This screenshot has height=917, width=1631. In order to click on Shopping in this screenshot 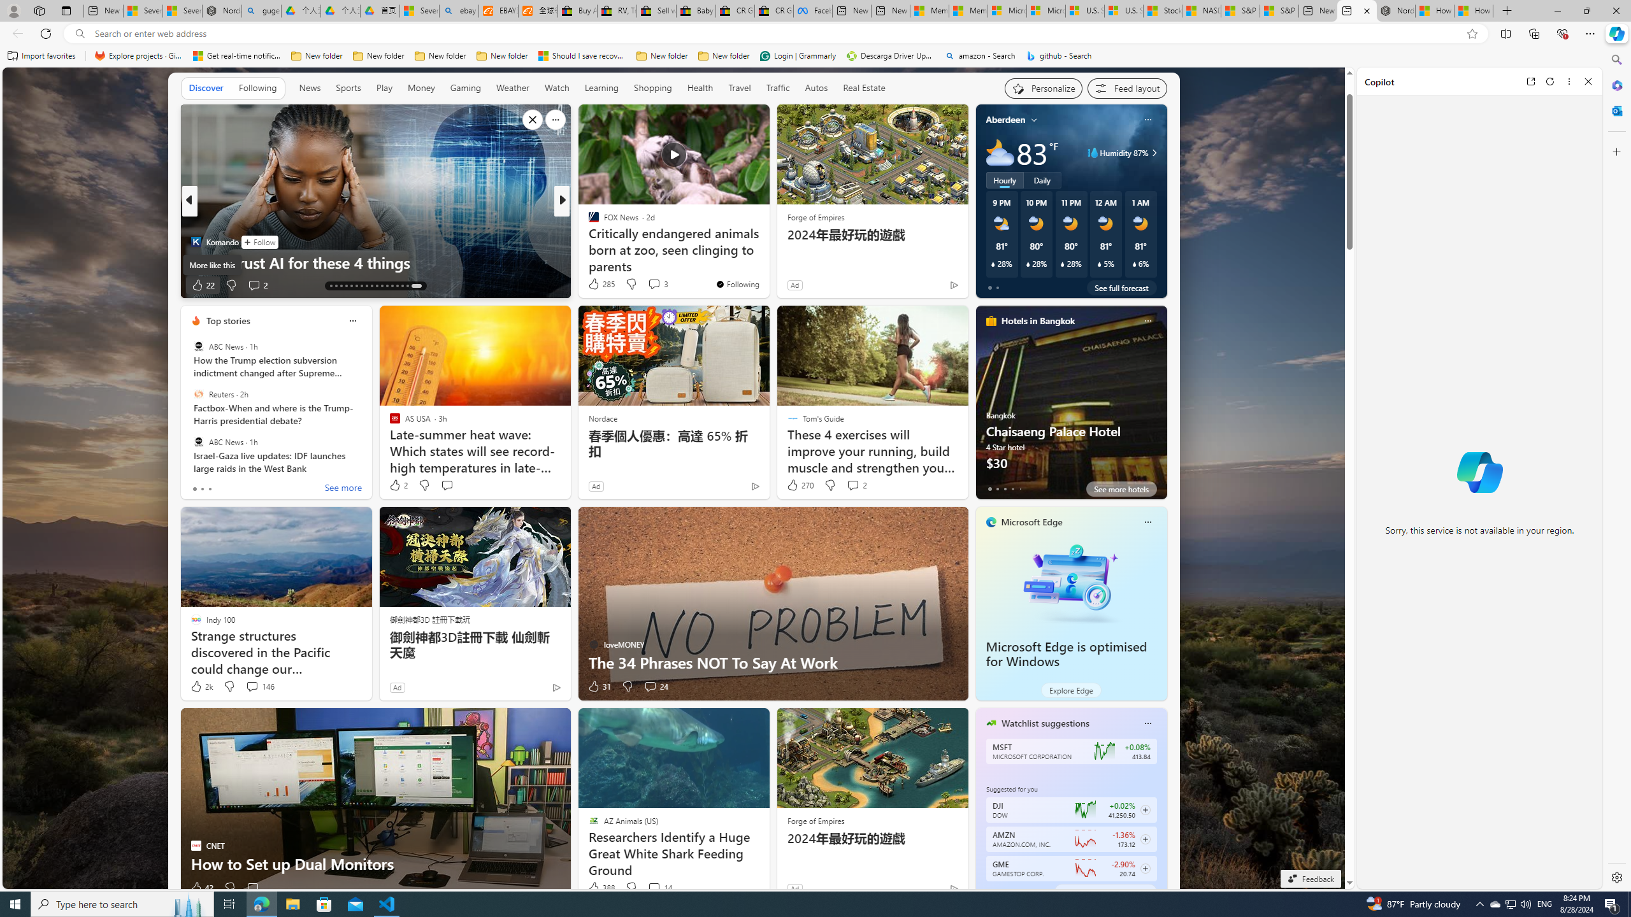, I will do `click(653, 89)`.